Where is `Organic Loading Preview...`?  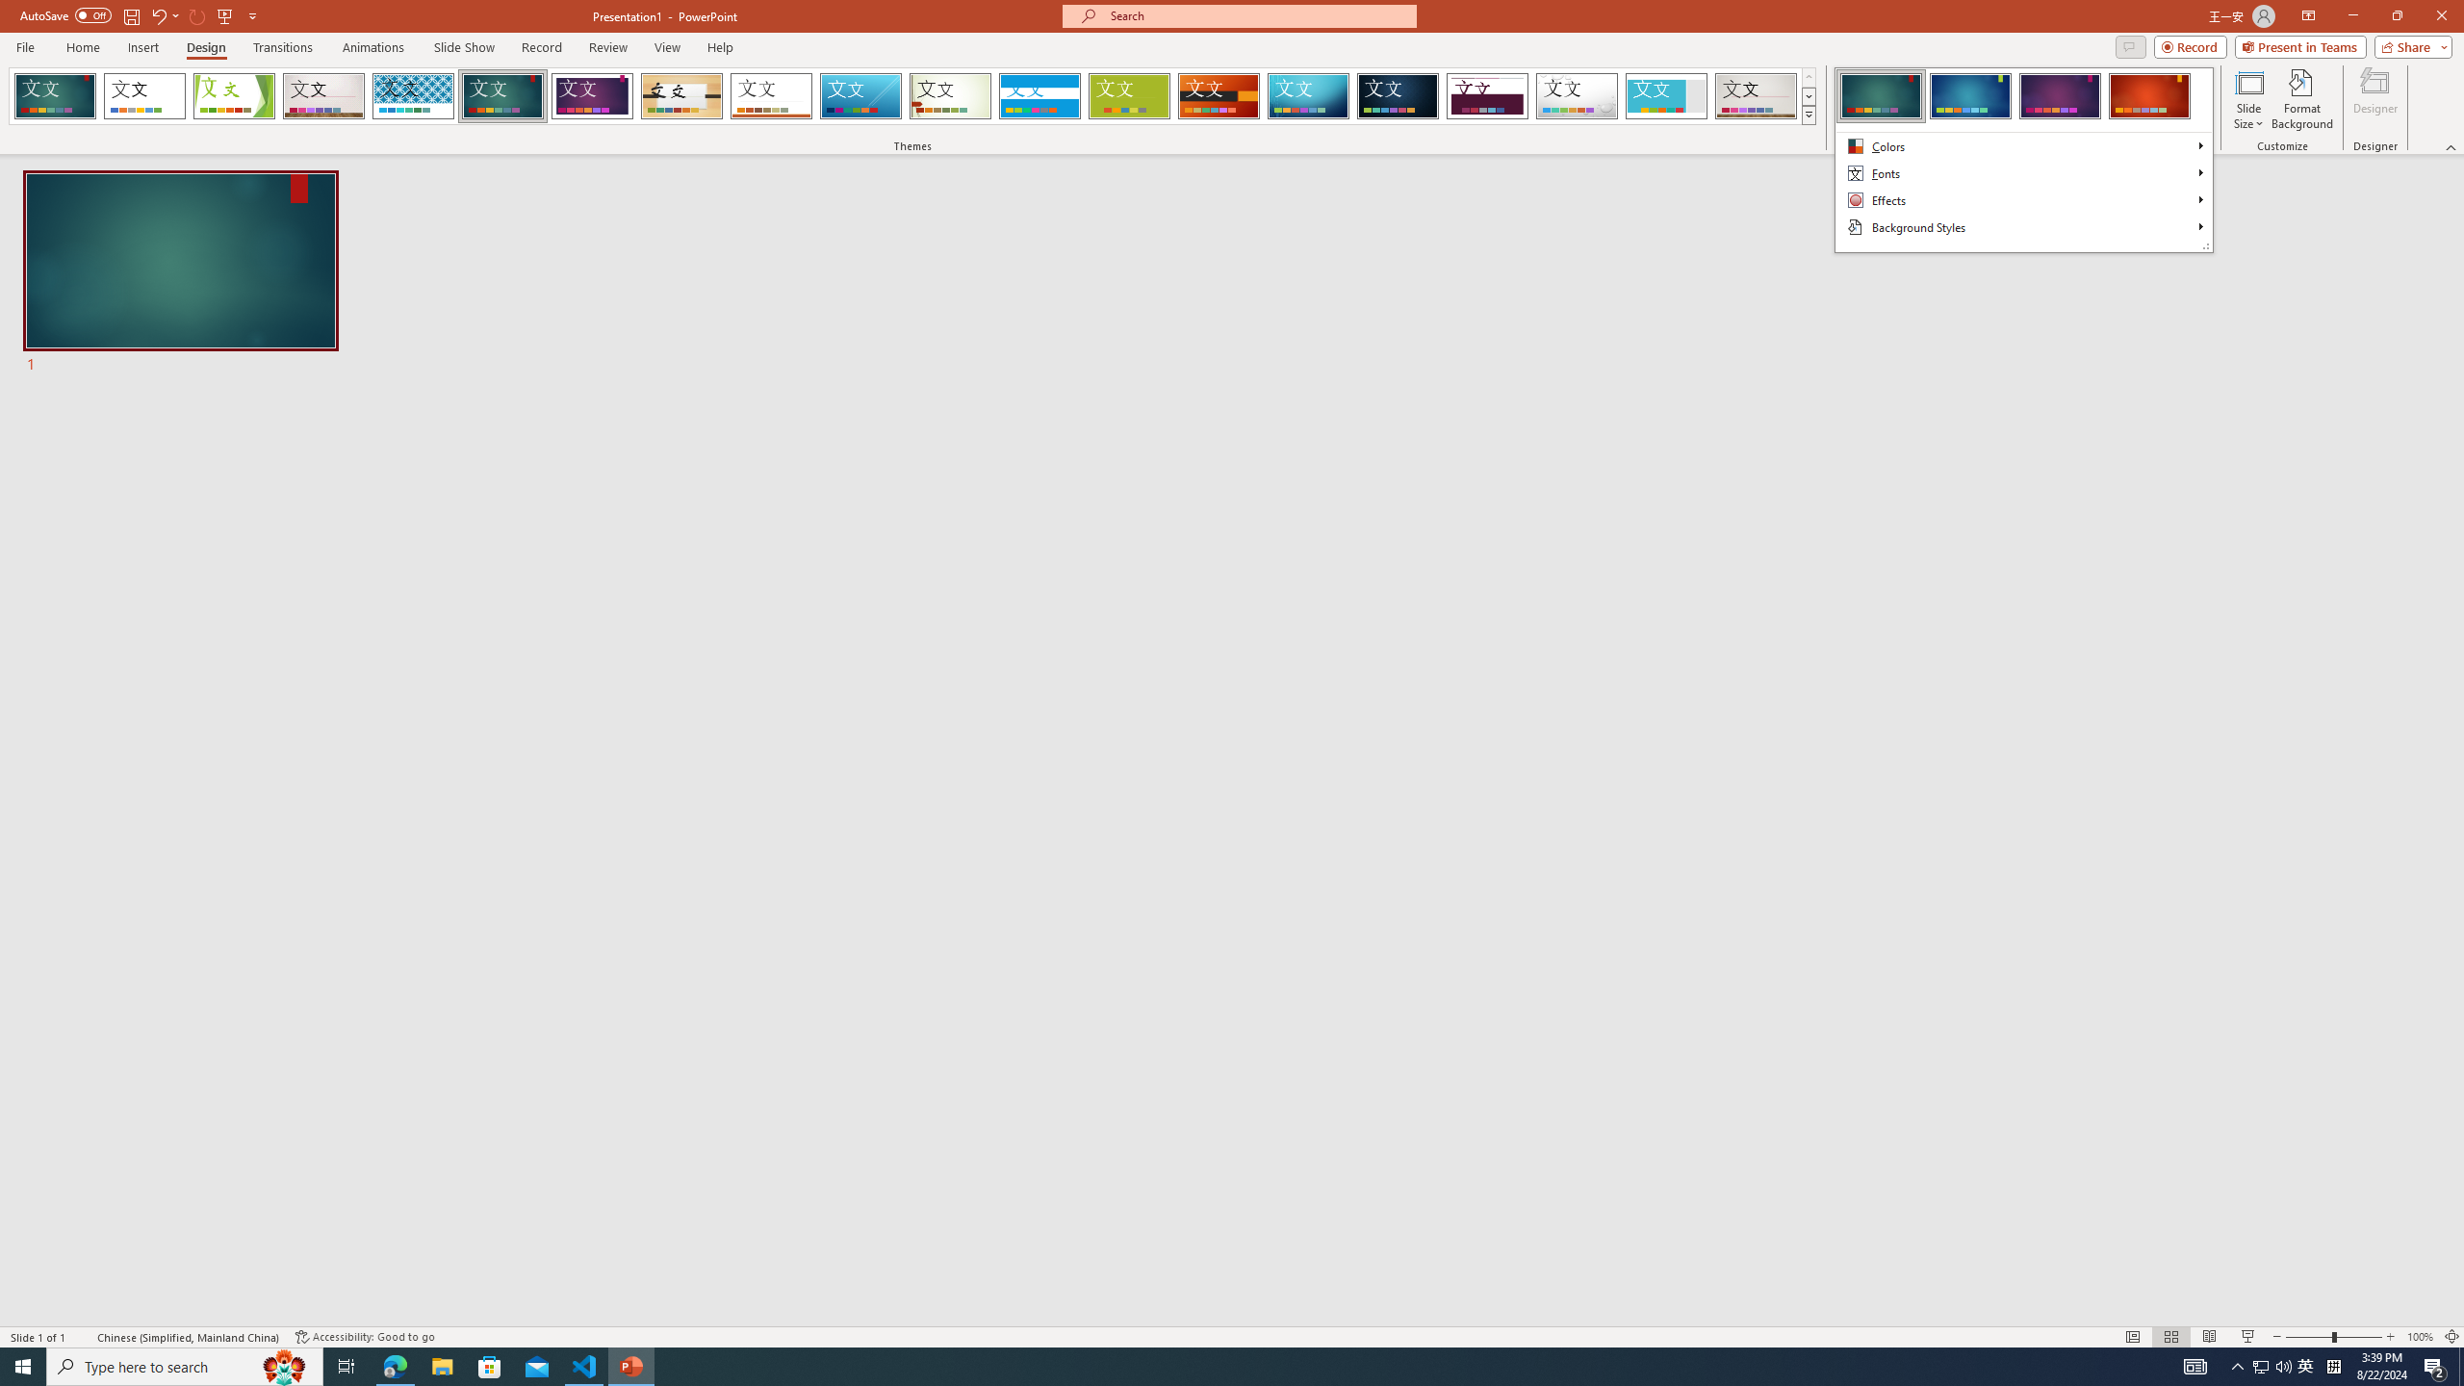 Organic Loading Preview... is located at coordinates (682, 96).